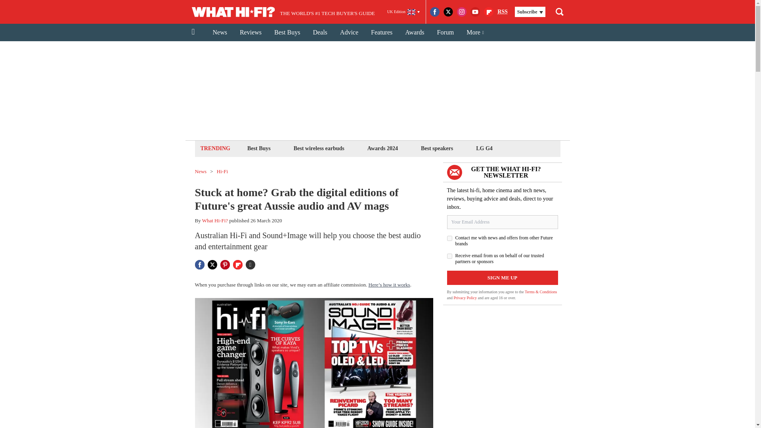  What do you see at coordinates (503, 11) in the screenshot?
I see `Really Simple Syndication` at bounding box center [503, 11].